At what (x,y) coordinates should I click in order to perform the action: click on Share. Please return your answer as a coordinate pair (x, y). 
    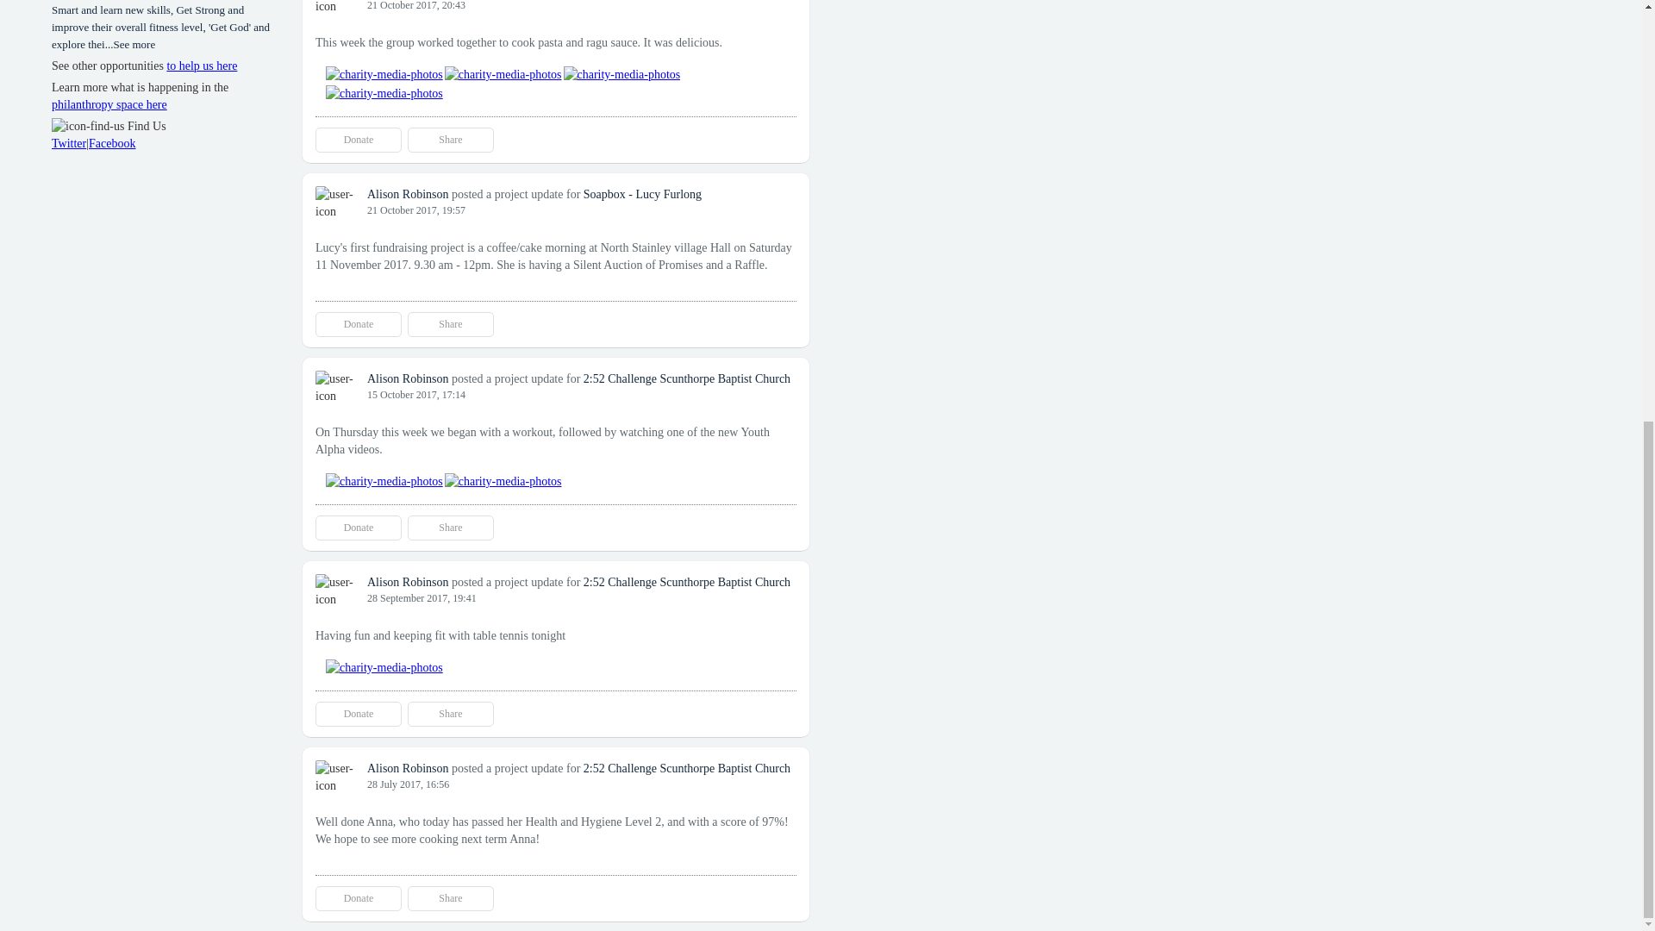
    Looking at the image, I should click on (450, 140).